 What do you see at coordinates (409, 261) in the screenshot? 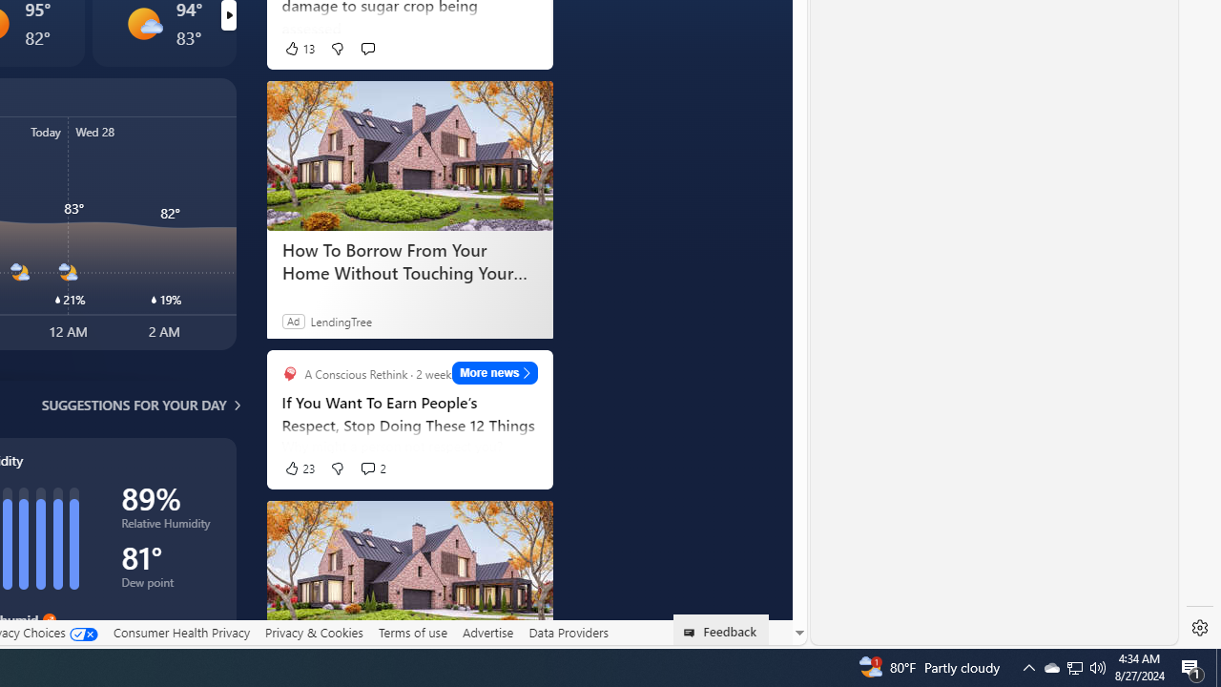
I see `How To Borrow From Your Home Without Touching Your Mortgage` at bounding box center [409, 261].